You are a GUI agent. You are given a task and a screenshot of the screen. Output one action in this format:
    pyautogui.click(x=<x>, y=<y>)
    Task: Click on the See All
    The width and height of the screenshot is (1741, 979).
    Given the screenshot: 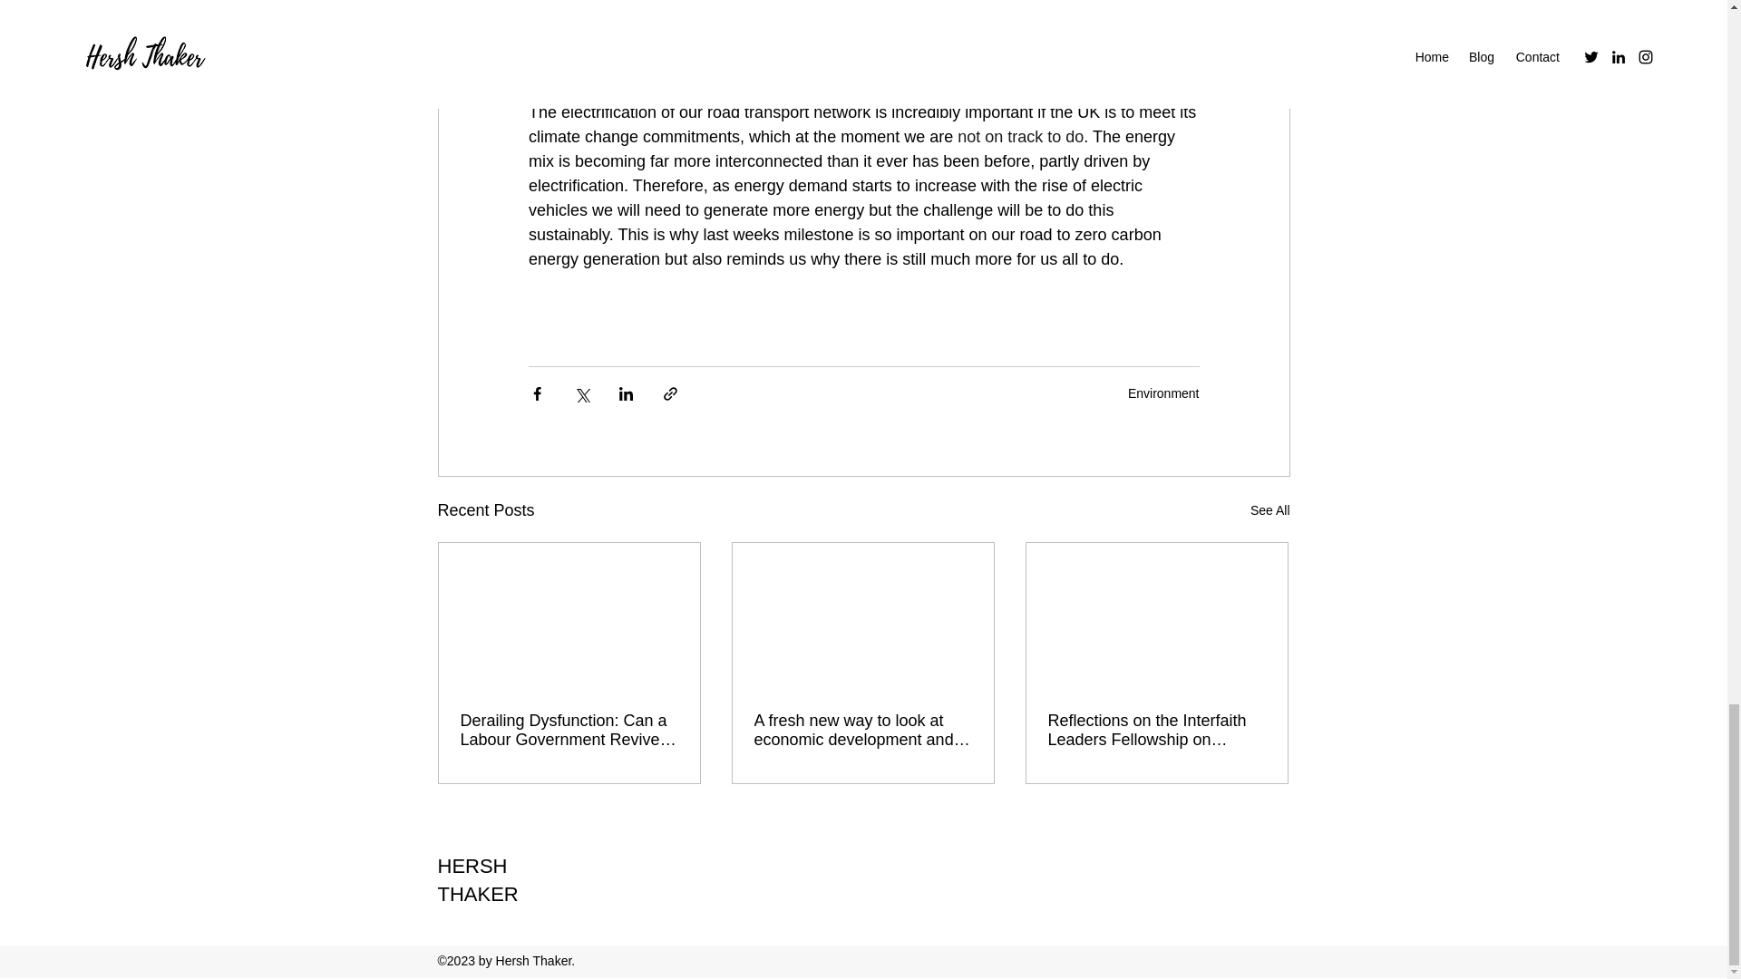 What is the action you would take?
    pyautogui.click(x=1269, y=509)
    